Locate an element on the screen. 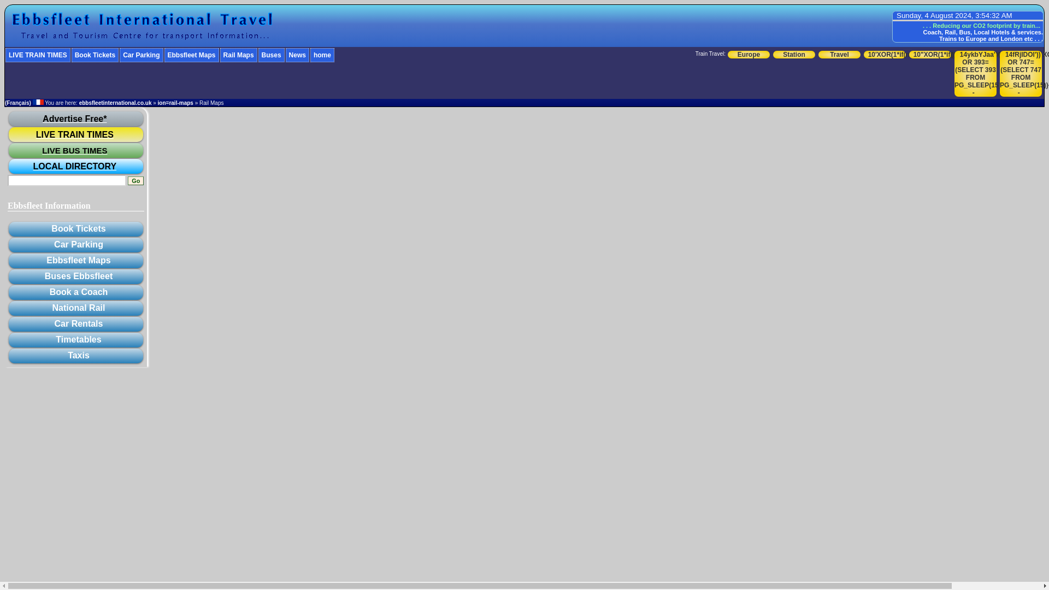  . . . Reducing our CO2 footprint by train... is located at coordinates (981, 25).